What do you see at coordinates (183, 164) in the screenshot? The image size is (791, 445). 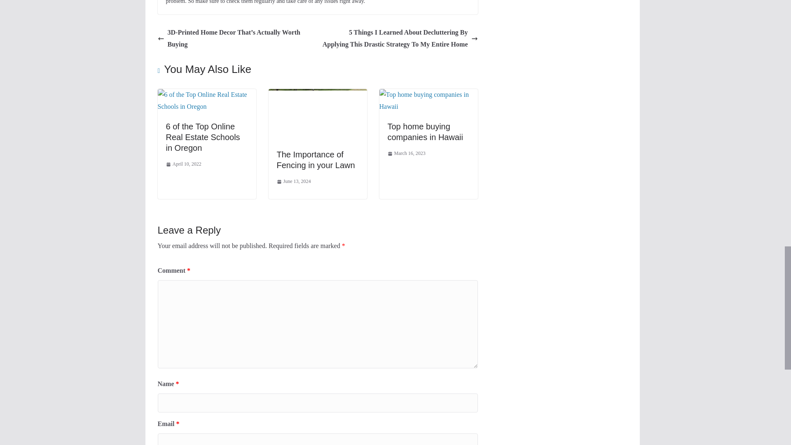 I see `April 10, 2022` at bounding box center [183, 164].